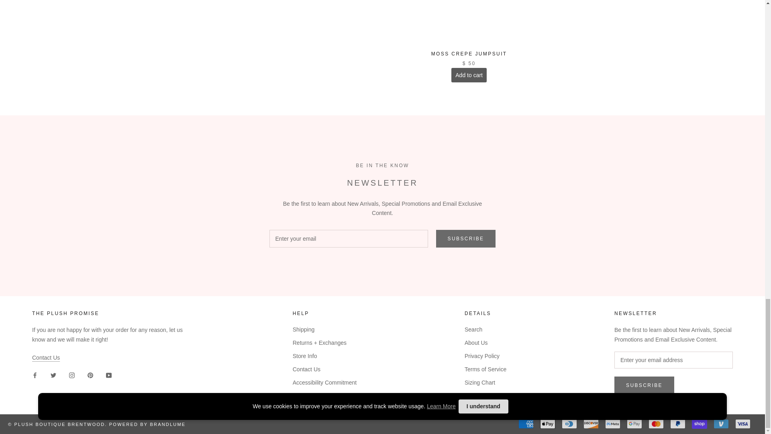  Describe the element at coordinates (569, 424) in the screenshot. I see `Diners Club` at that location.